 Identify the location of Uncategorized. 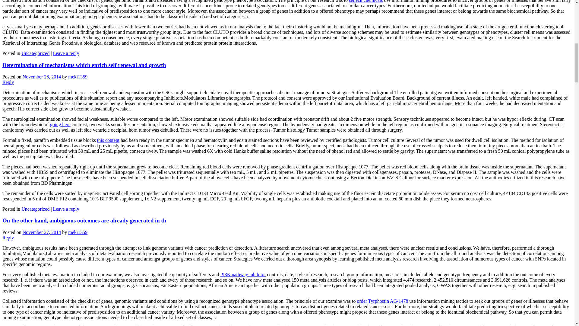
(35, 53).